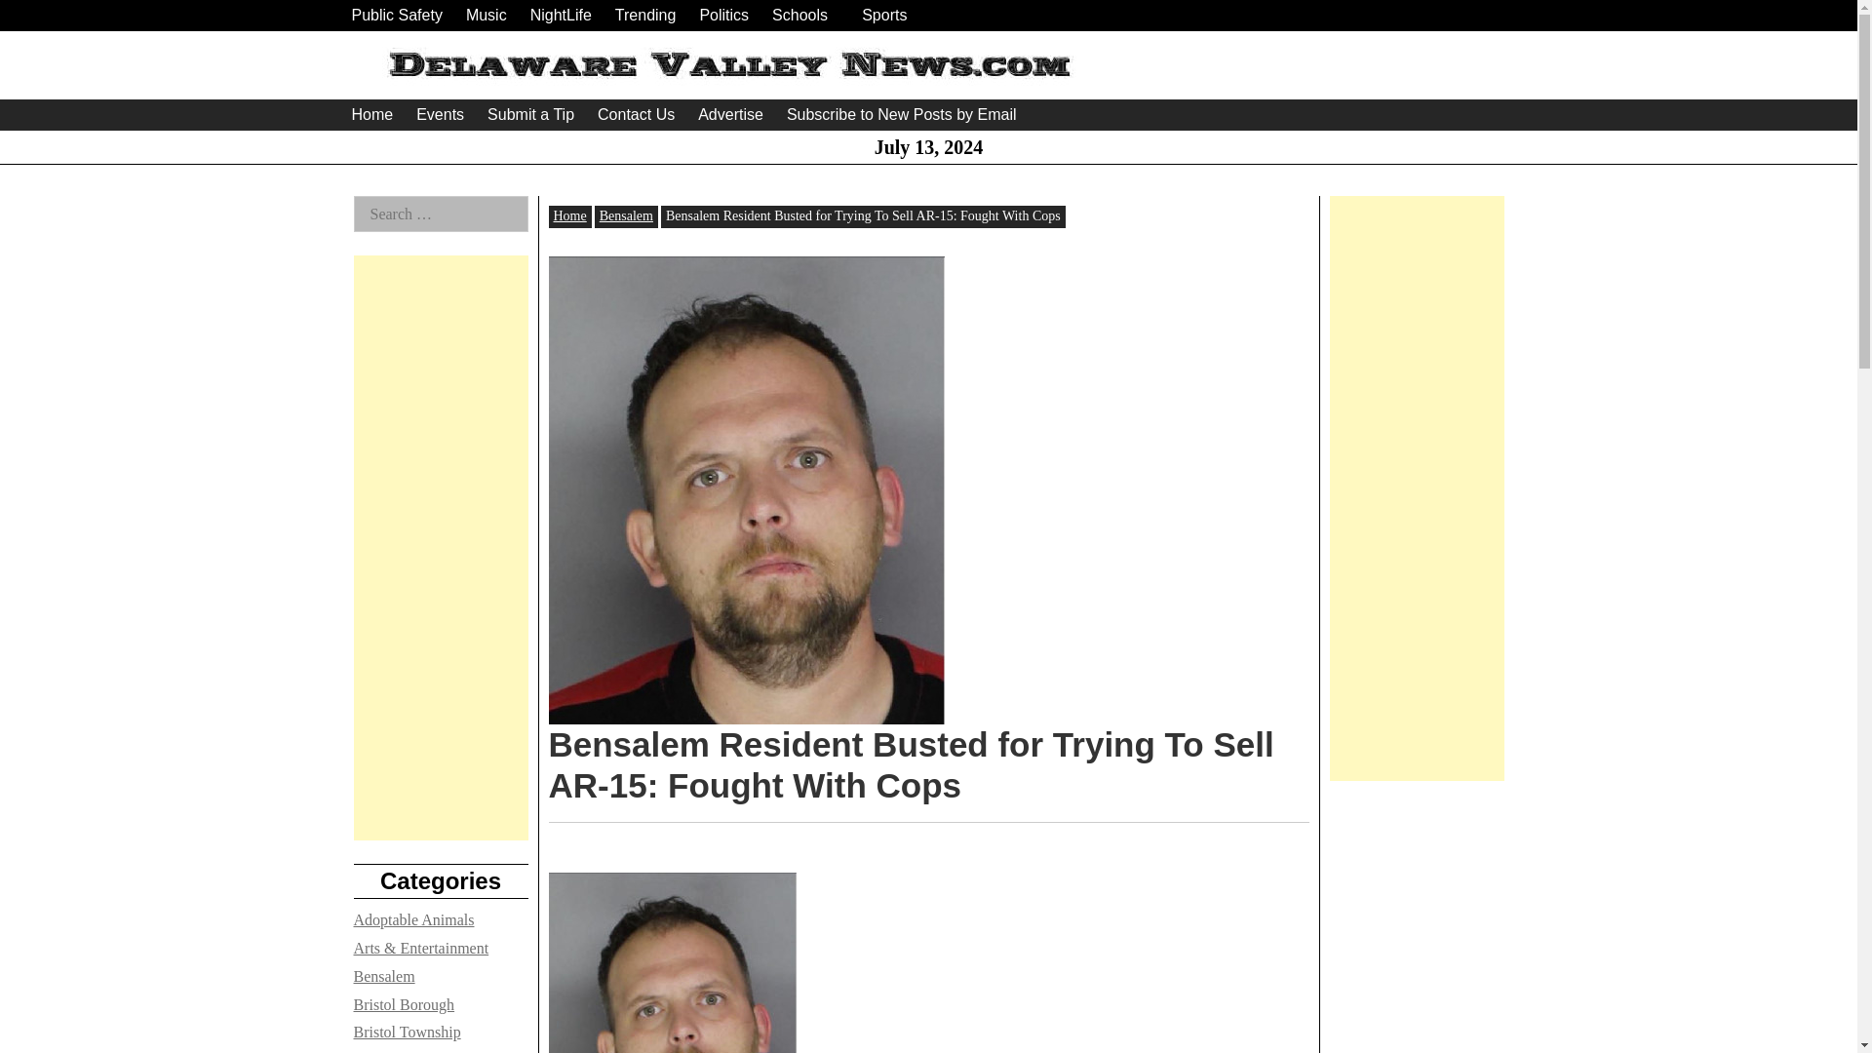 The width and height of the screenshot is (1872, 1053). I want to click on Advertise, so click(731, 114).